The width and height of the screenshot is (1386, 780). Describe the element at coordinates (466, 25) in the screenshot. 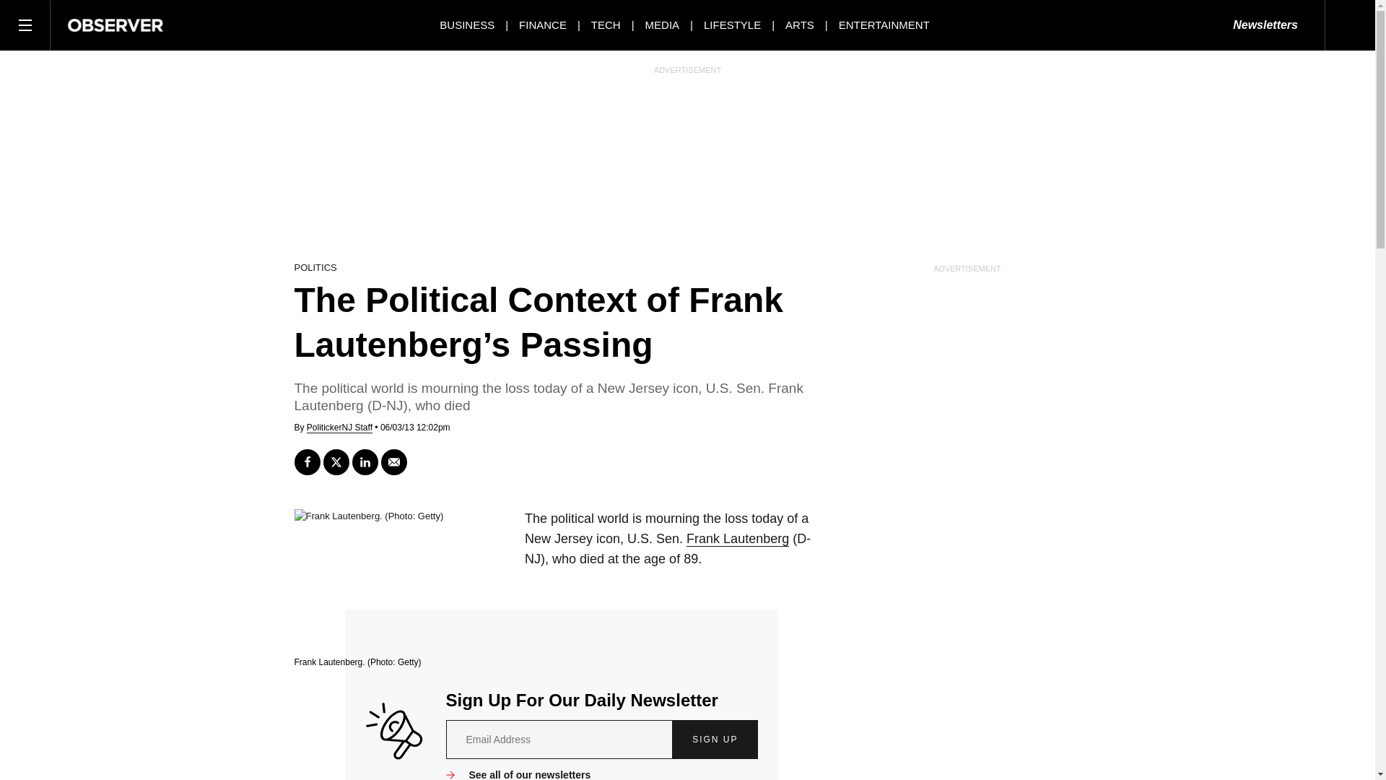

I see `BUSINESS` at that location.